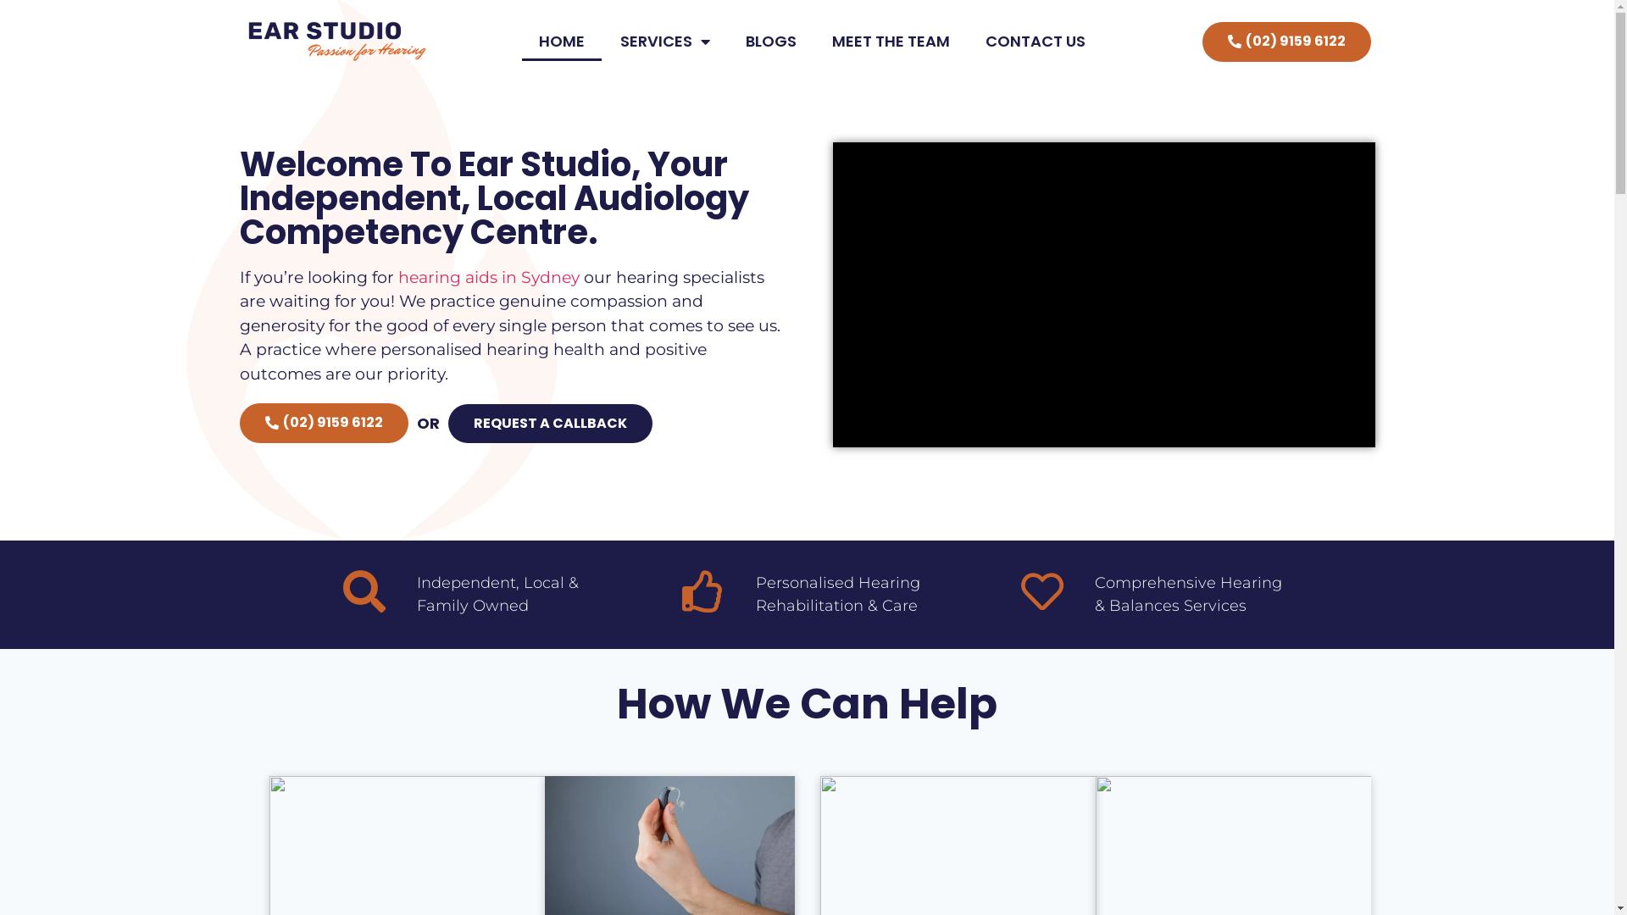 The width and height of the screenshot is (1627, 915). Describe the element at coordinates (1286, 42) in the screenshot. I see `(02) 9159 6122` at that location.